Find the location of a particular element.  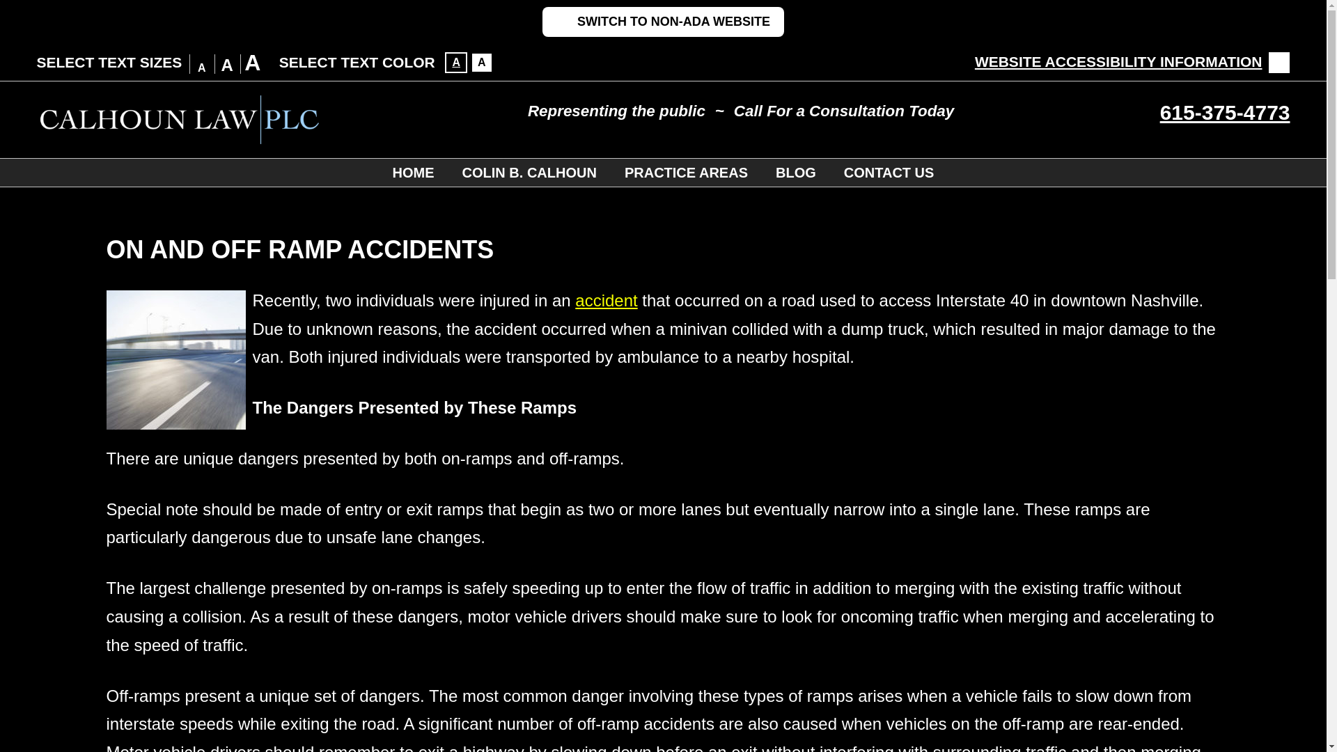

615-375-4773 is located at coordinates (1225, 112).